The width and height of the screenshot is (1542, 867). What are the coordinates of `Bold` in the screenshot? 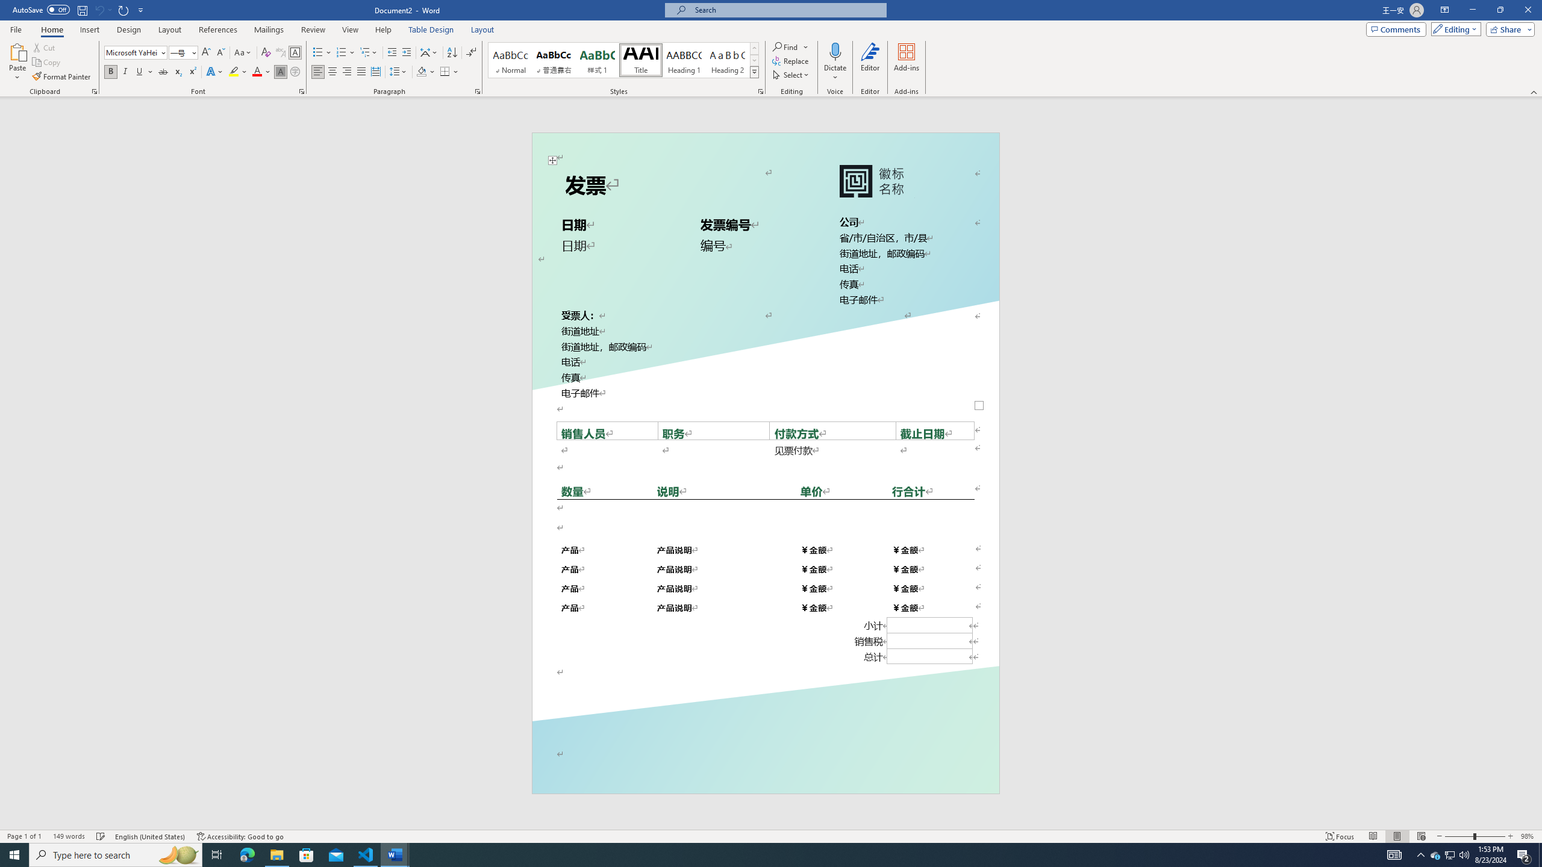 It's located at (111, 72).